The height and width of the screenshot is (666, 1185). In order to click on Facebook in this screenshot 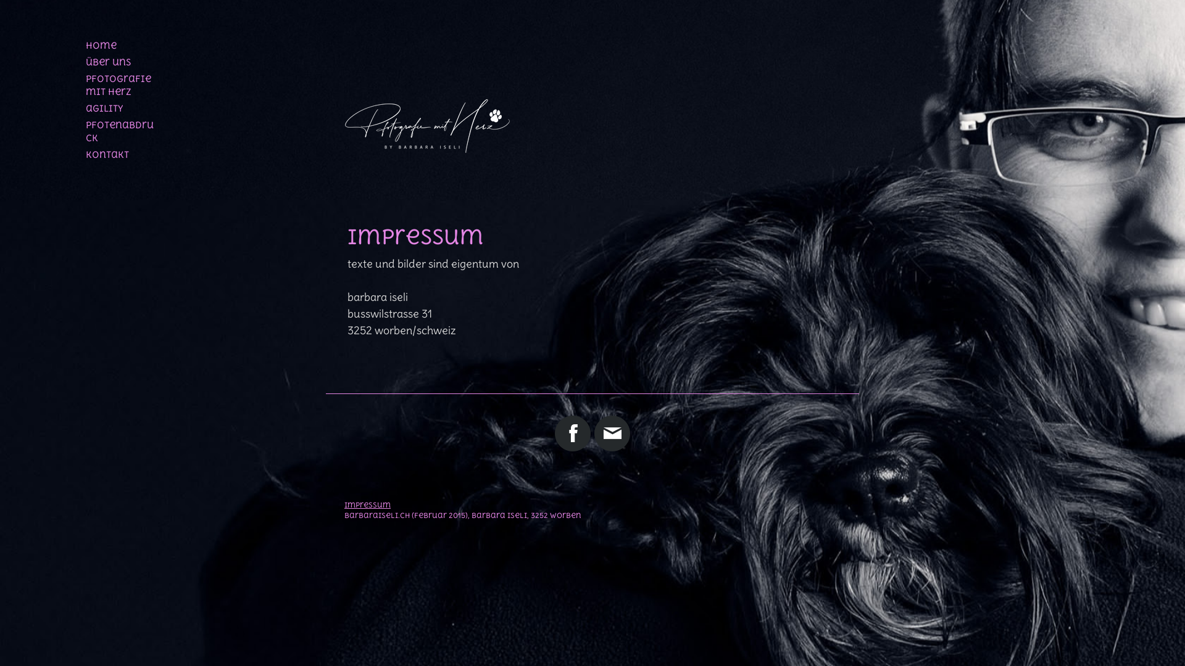, I will do `click(573, 434)`.